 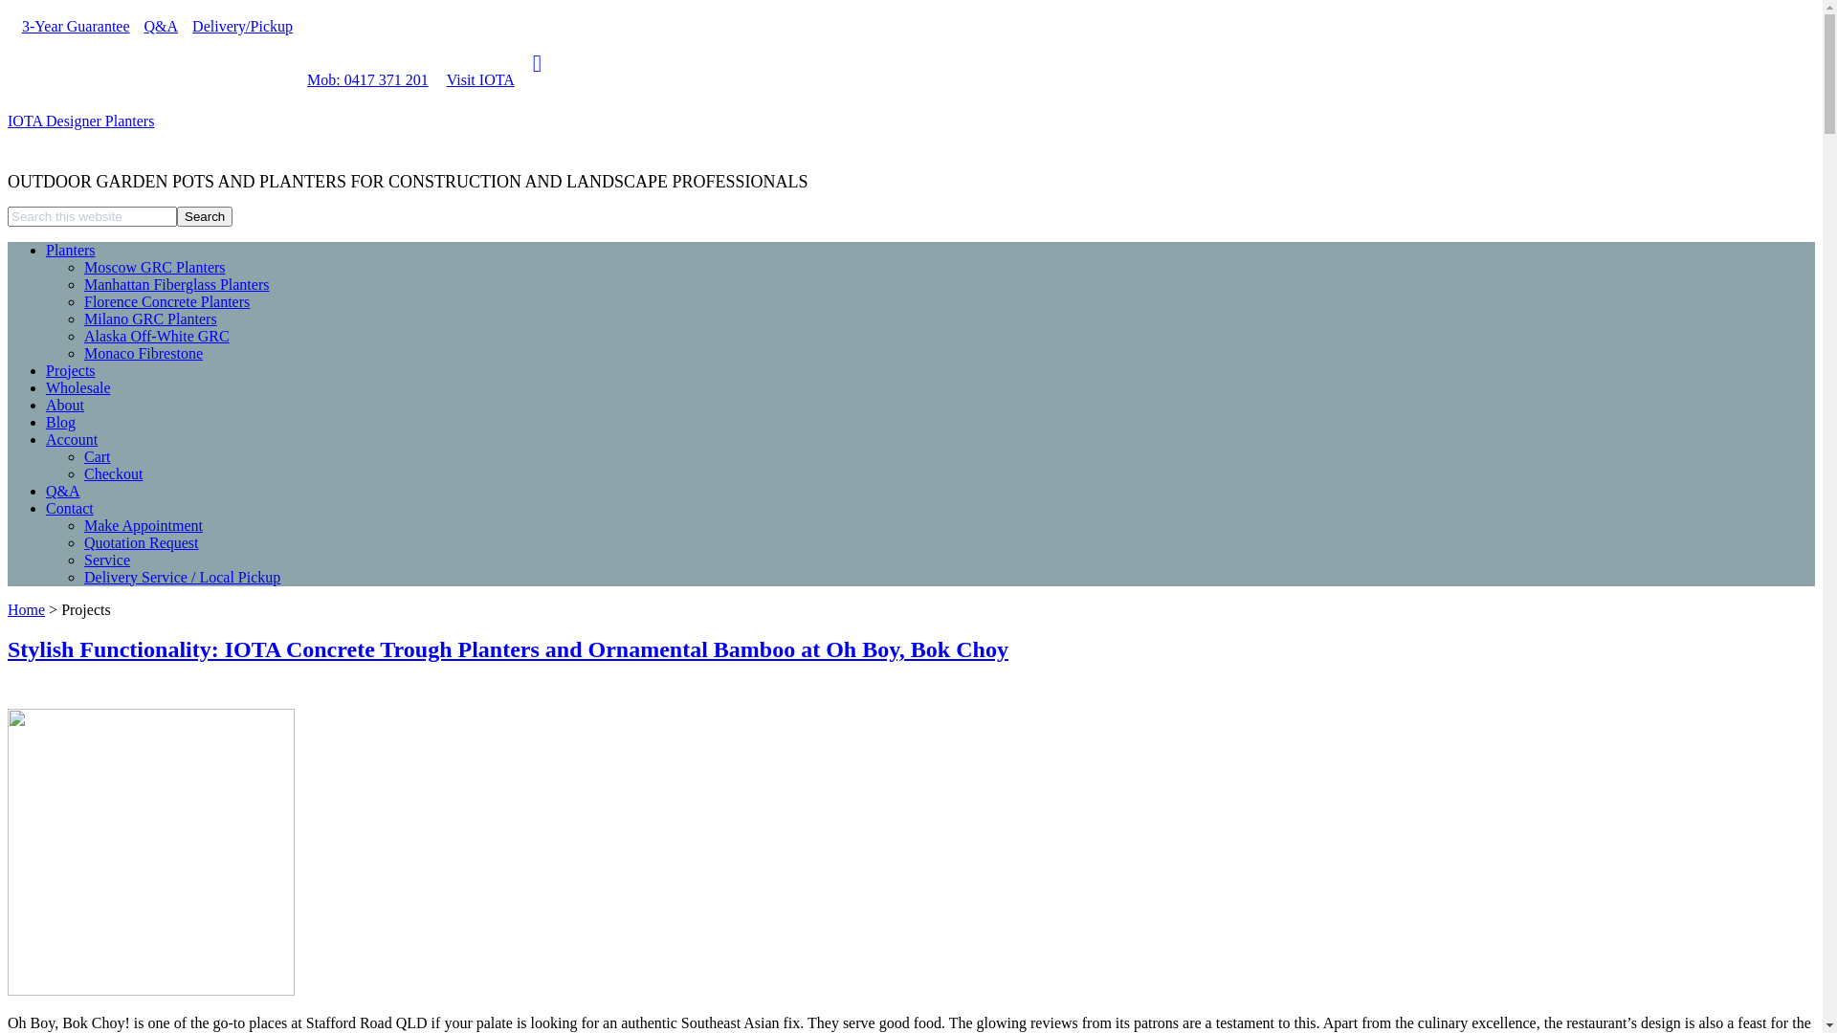 I want to click on Q&A, so click(x=155, y=27).